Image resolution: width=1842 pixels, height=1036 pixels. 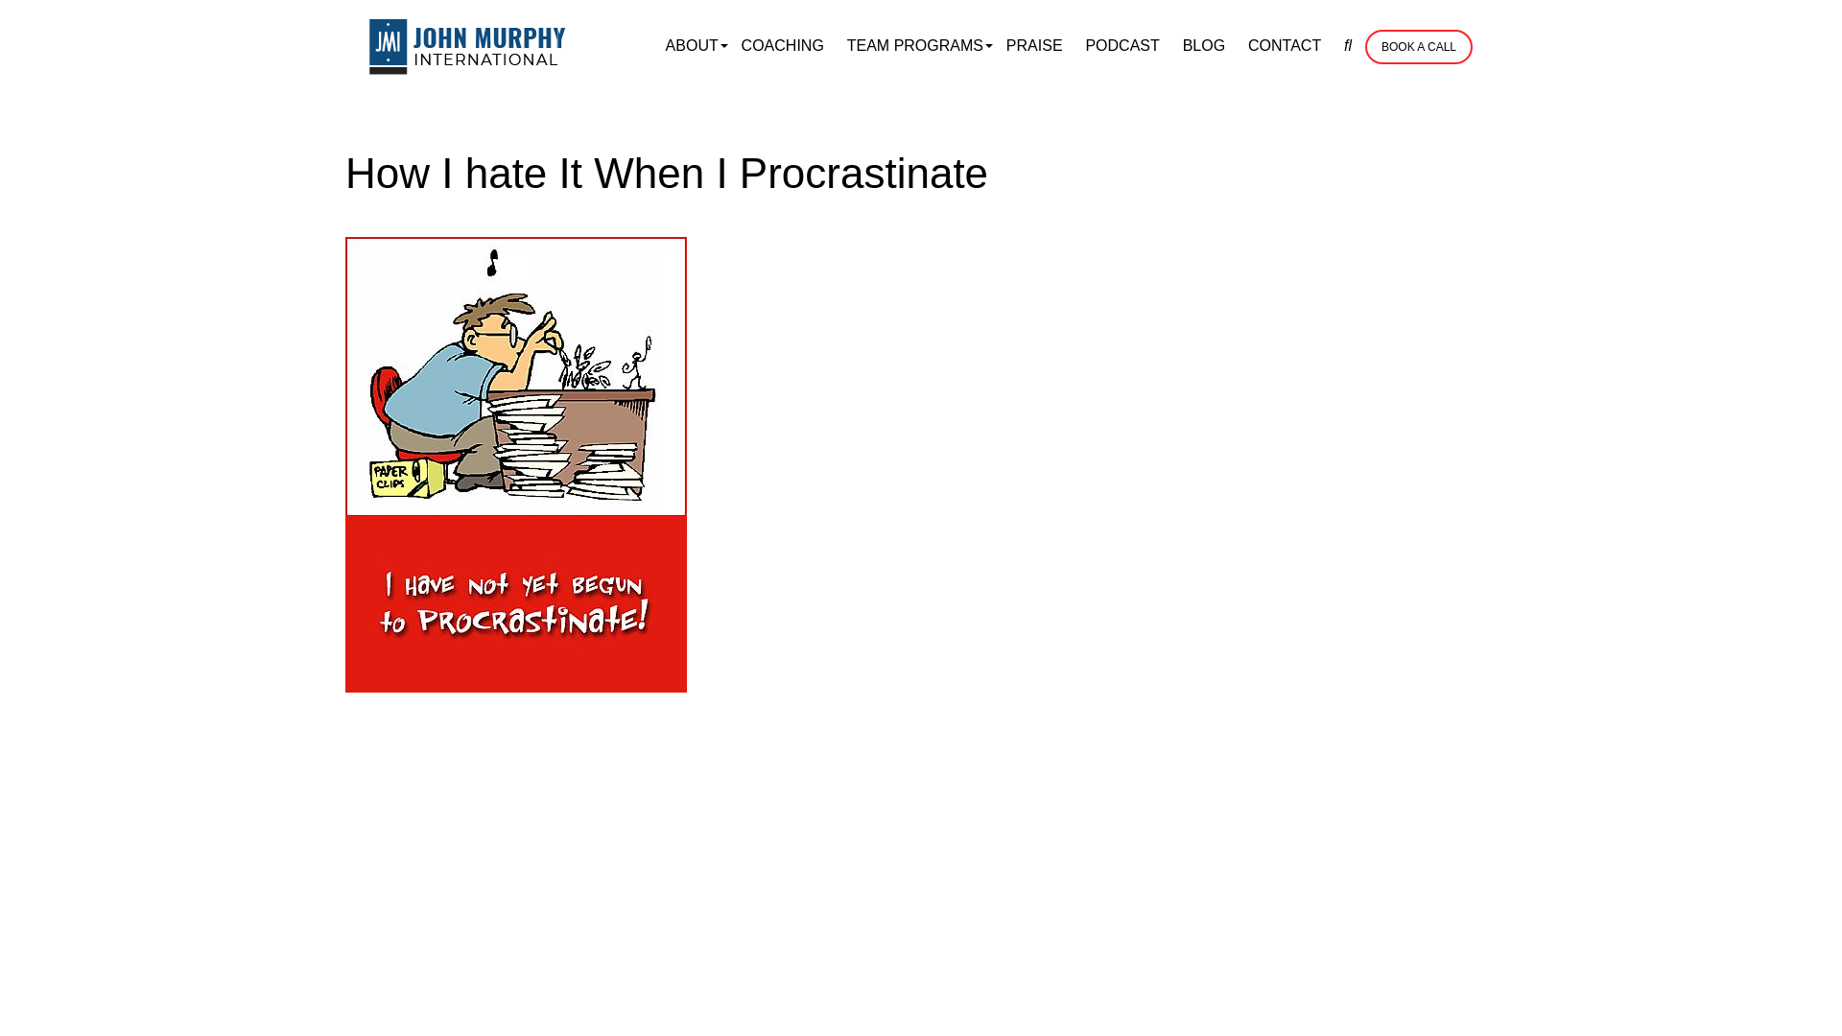 What do you see at coordinates (468, 46) in the screenshot?
I see `Business Executive Coaching` at bounding box center [468, 46].